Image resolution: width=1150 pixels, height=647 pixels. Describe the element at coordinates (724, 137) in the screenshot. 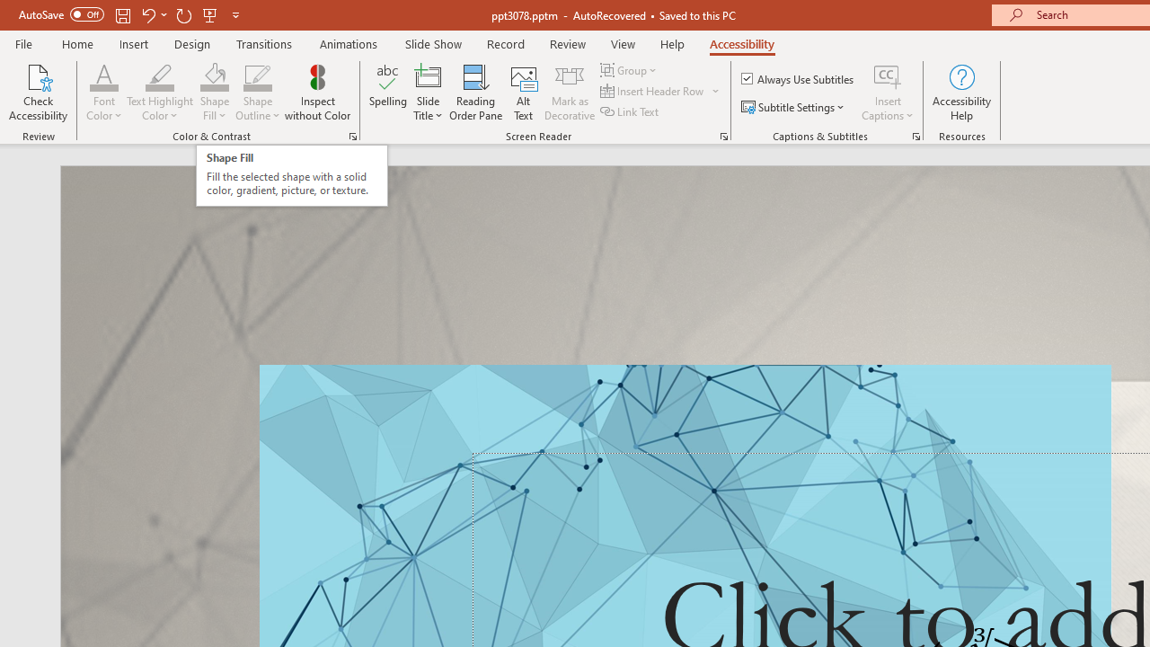

I see `Screen Reader` at that location.